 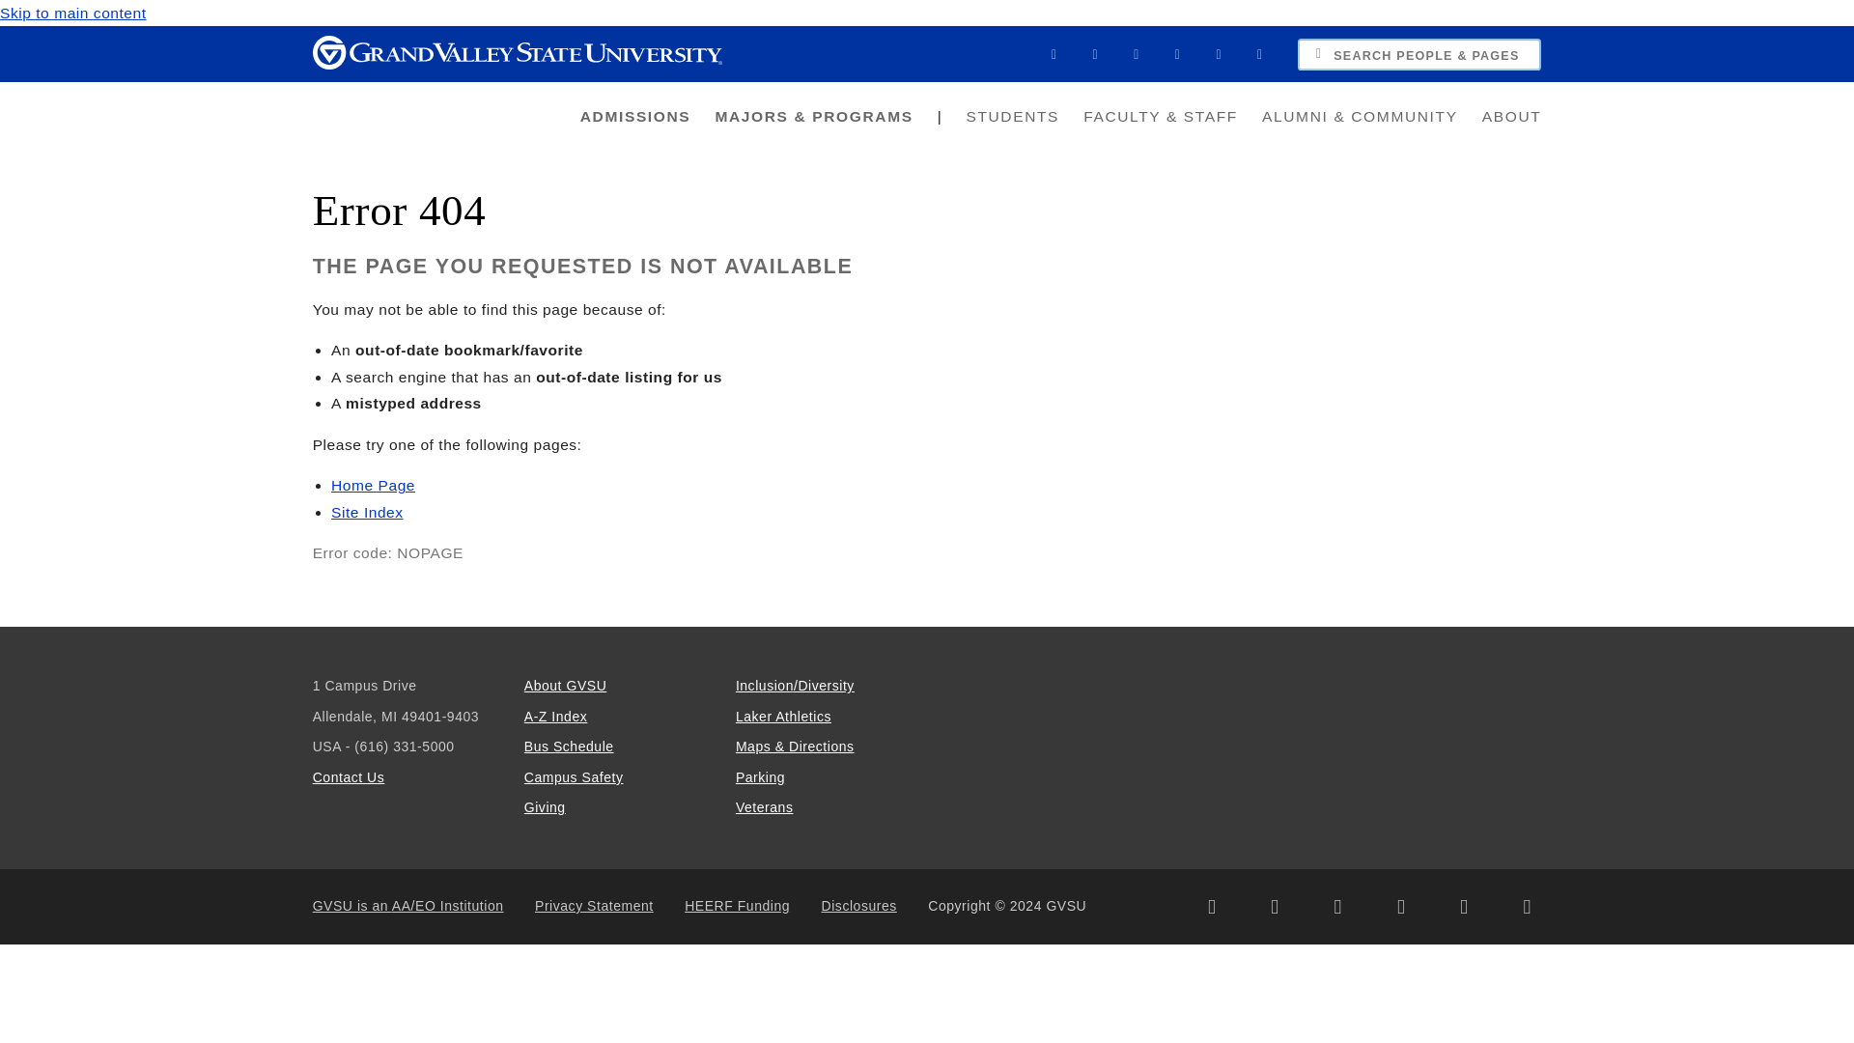 I want to click on Give to Grand Valley State University, so click(x=545, y=807).